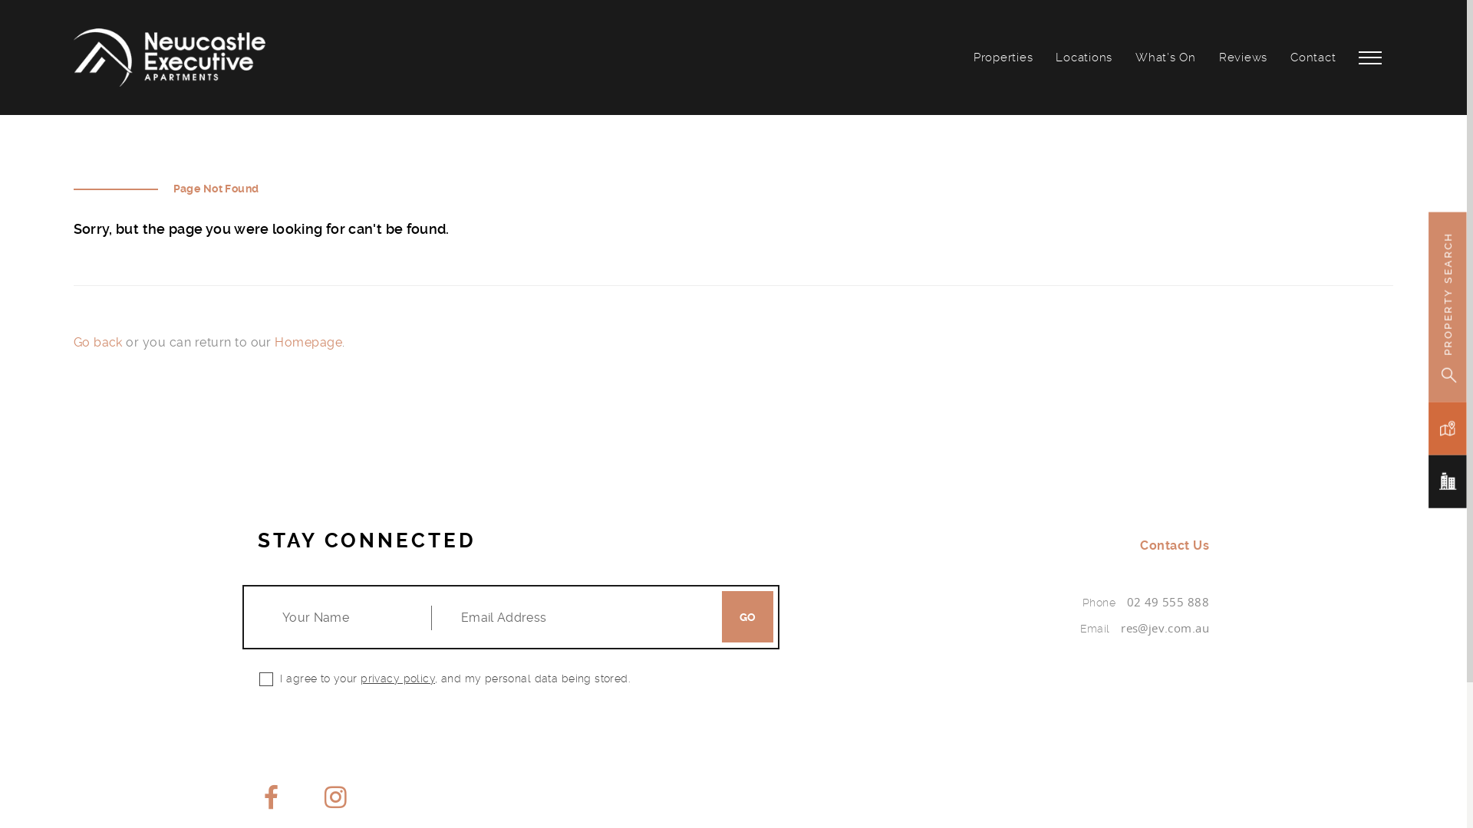 The image size is (1473, 828). What do you see at coordinates (747, 616) in the screenshot?
I see `GO` at bounding box center [747, 616].